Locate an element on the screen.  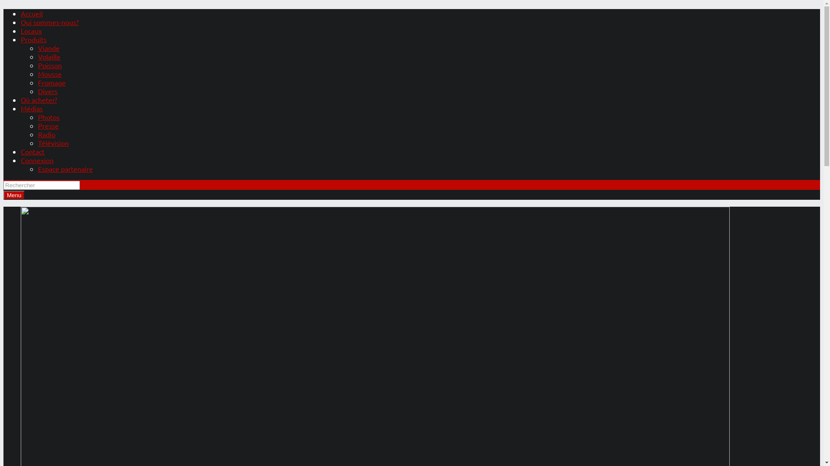
Fromage is located at coordinates (52, 82).